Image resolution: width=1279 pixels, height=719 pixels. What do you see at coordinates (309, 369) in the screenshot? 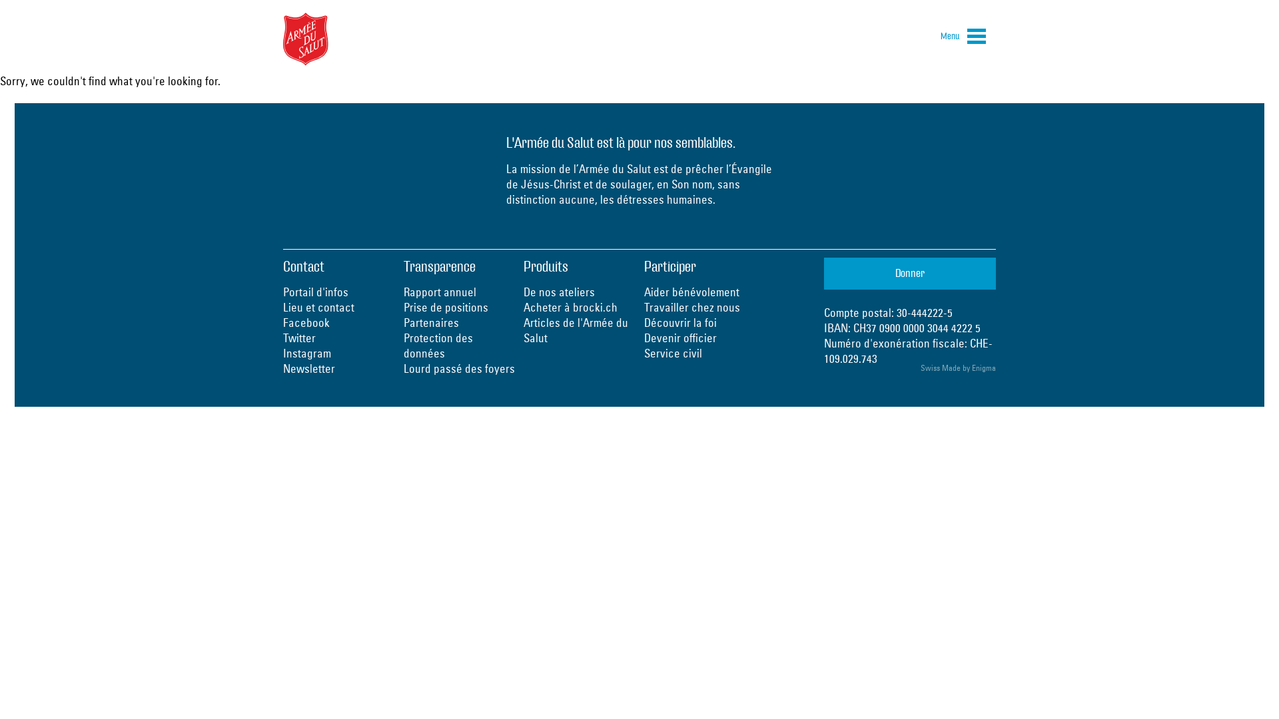
I see `Newsletter` at bounding box center [309, 369].